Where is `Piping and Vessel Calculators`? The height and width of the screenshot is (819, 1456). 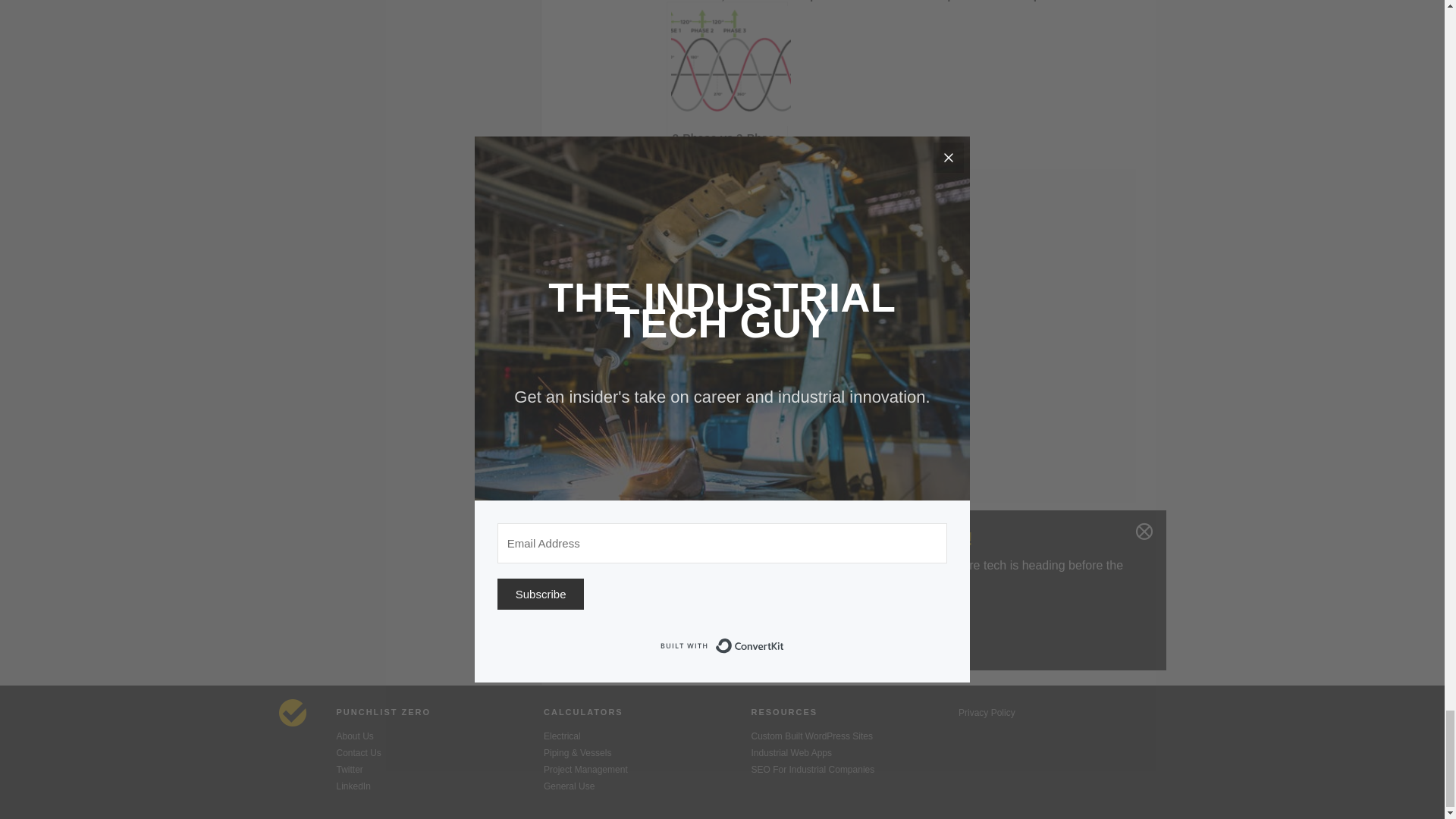
Piping and Vessel Calculators is located at coordinates (647, 753).